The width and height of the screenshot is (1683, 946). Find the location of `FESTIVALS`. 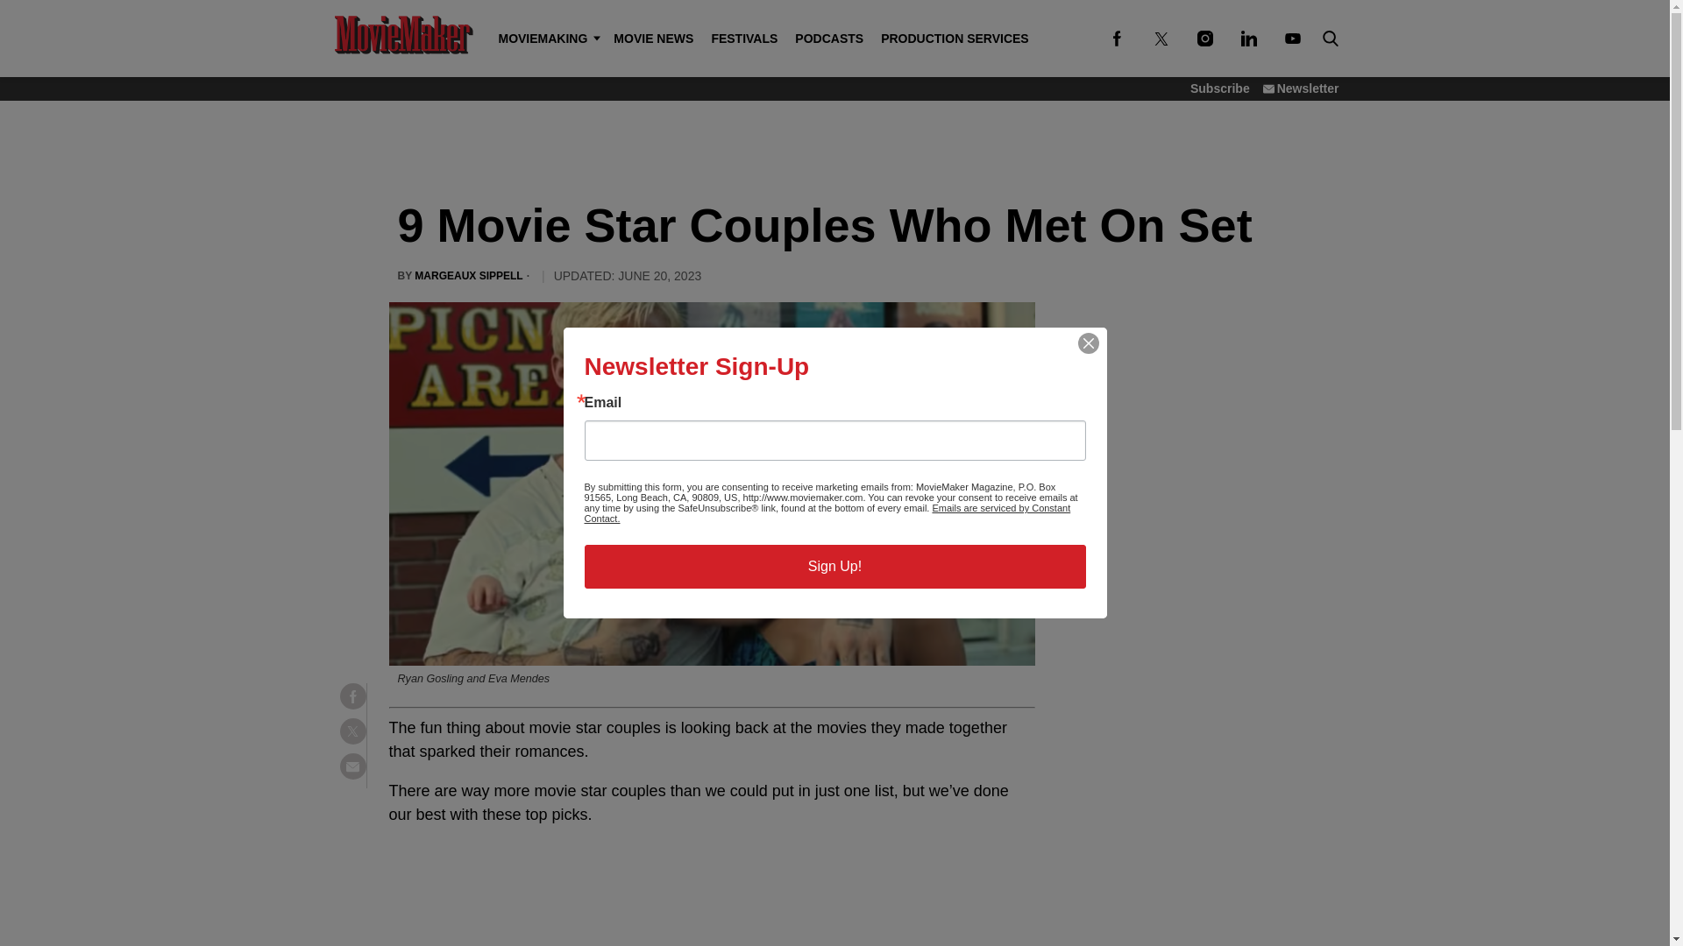

FESTIVALS is located at coordinates (743, 39).